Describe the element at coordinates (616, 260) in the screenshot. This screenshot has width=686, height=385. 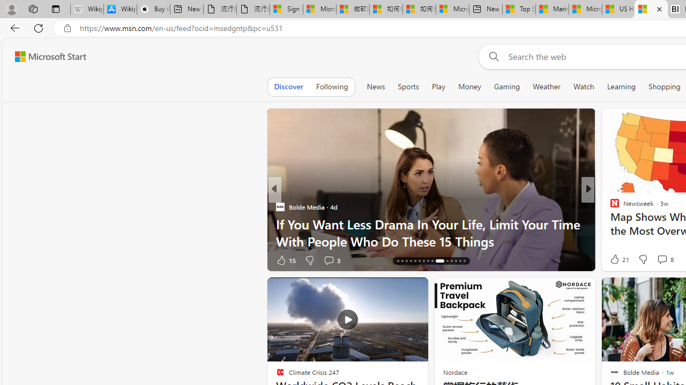
I see `14 Like` at that location.